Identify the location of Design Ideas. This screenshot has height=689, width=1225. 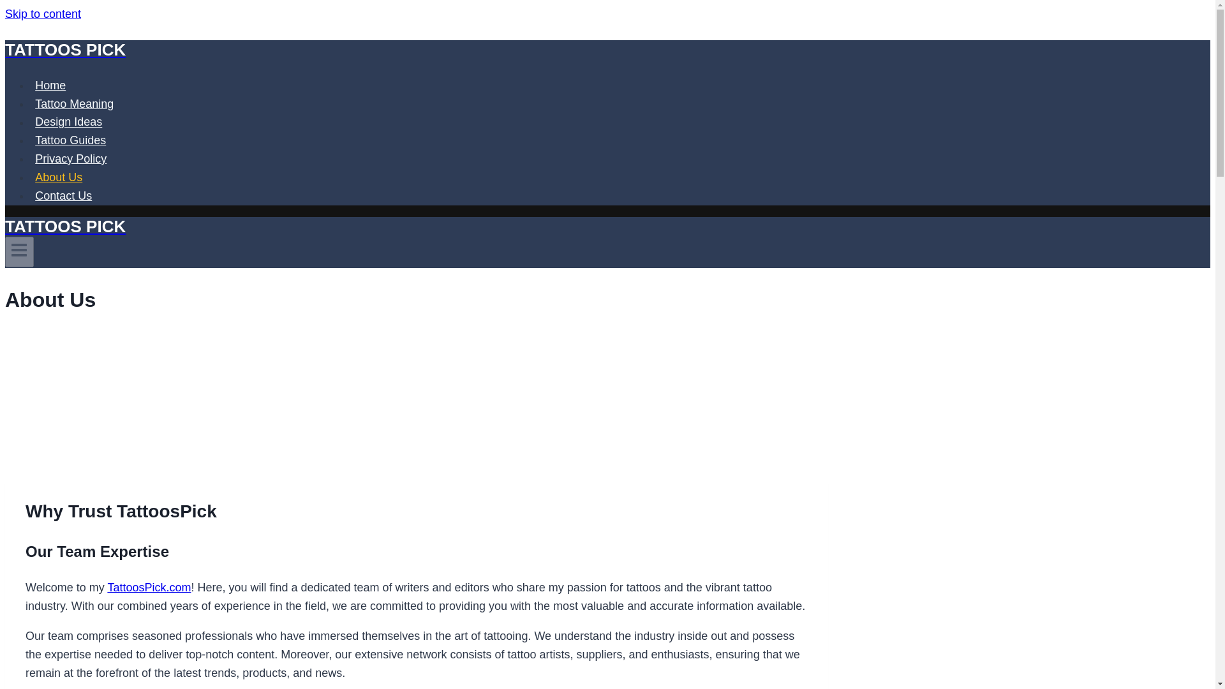
(69, 121).